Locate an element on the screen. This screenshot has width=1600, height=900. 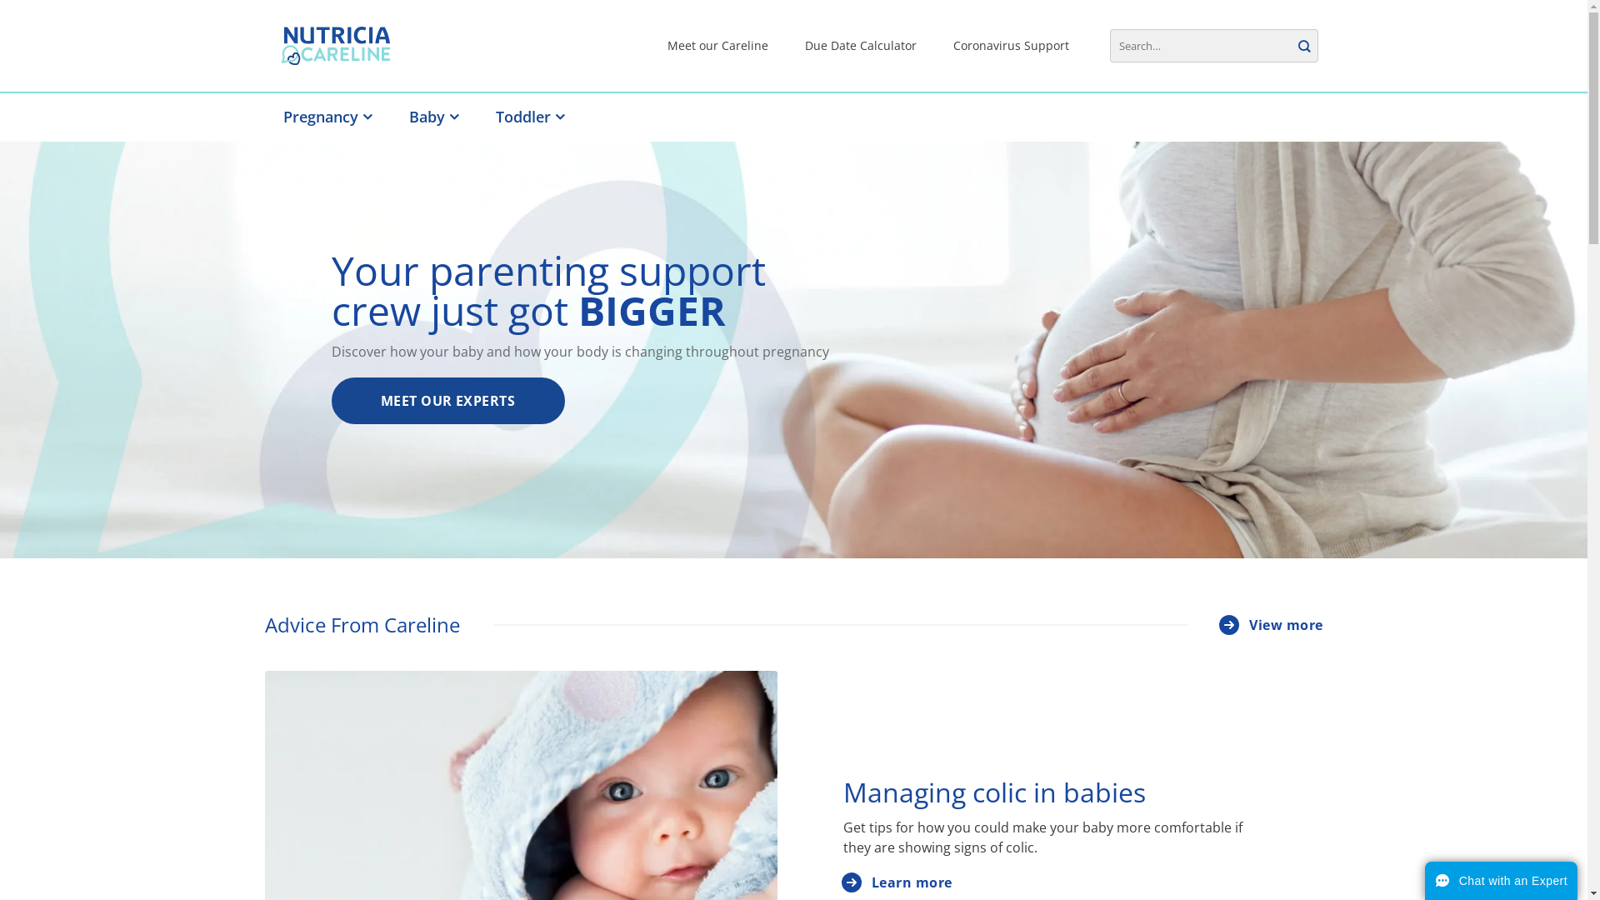
MEET OUR EXPERTS is located at coordinates (448, 400).